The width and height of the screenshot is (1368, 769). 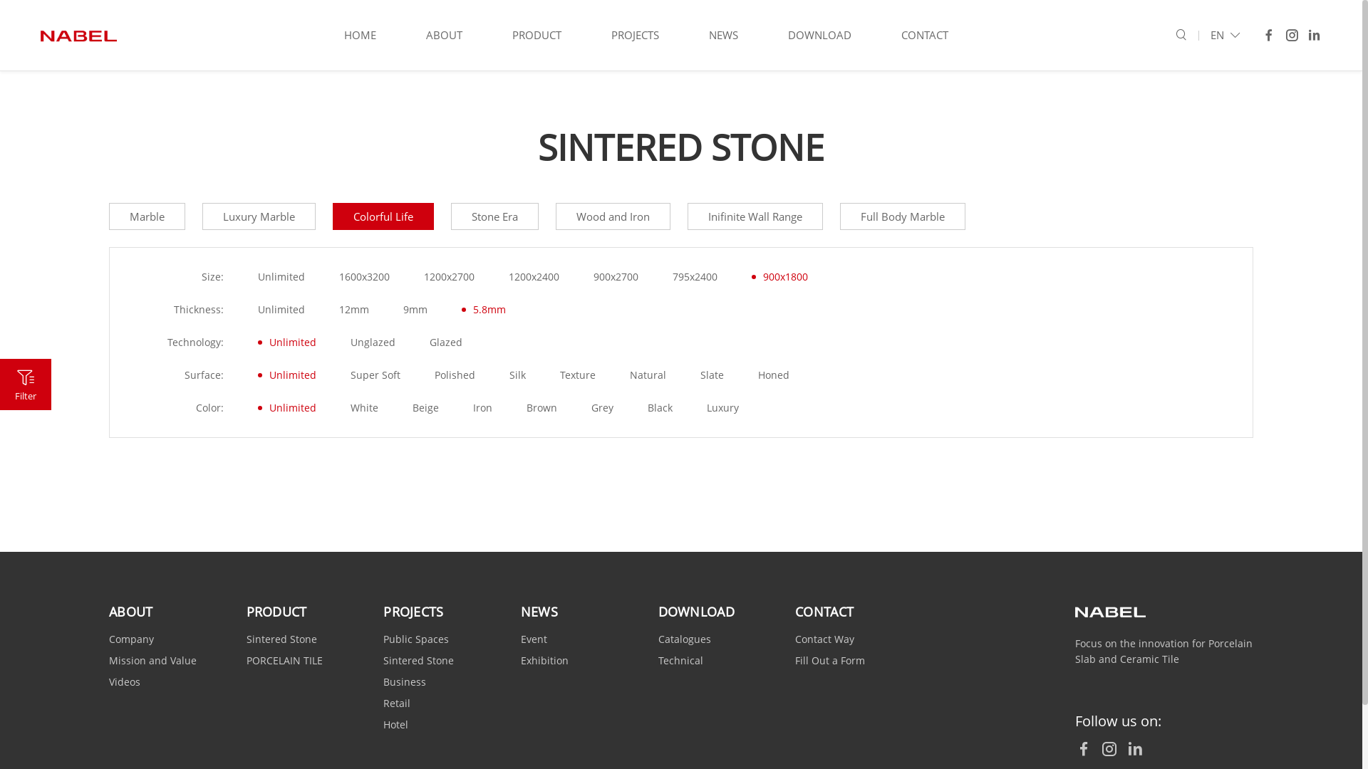 I want to click on Retail, so click(x=397, y=703).